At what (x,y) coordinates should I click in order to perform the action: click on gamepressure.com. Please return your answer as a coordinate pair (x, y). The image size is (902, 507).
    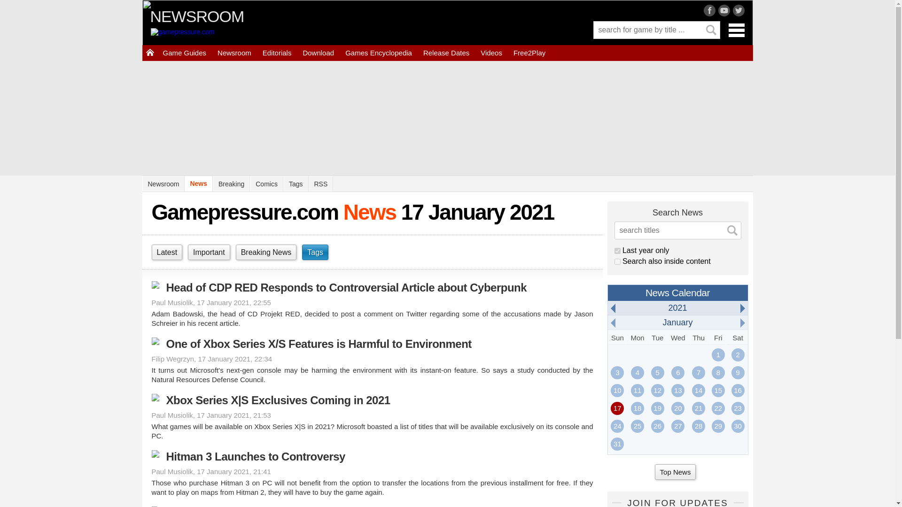
    Looking at the image, I should click on (205, 35).